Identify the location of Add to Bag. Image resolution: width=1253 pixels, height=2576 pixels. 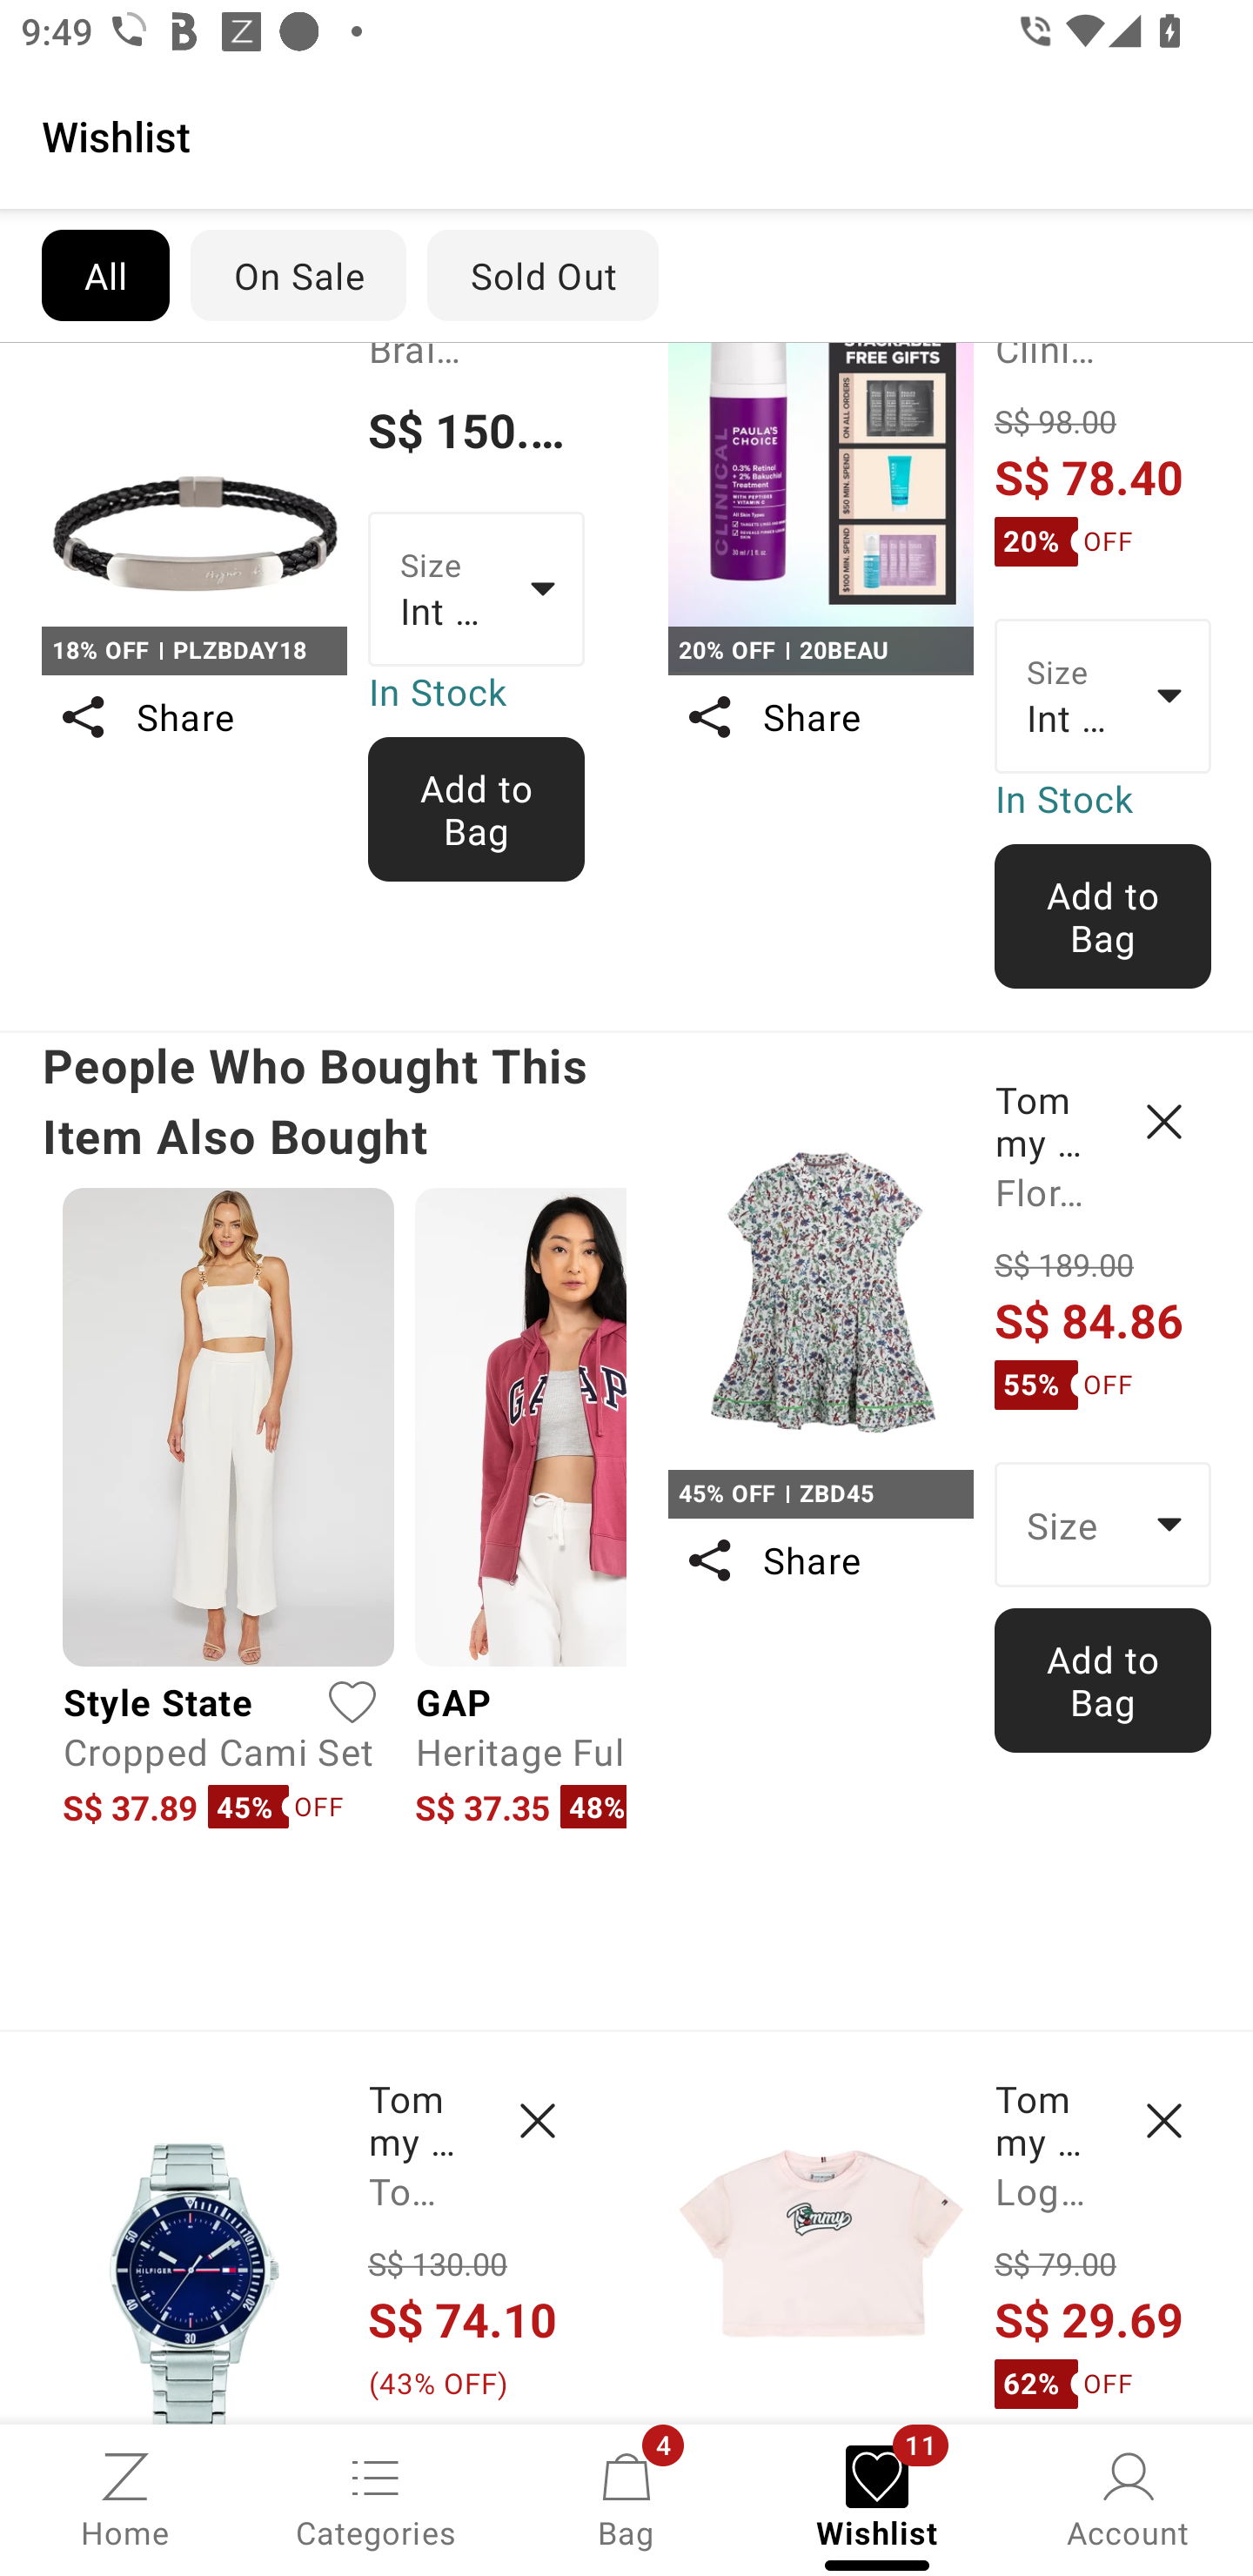
(1103, 1680).